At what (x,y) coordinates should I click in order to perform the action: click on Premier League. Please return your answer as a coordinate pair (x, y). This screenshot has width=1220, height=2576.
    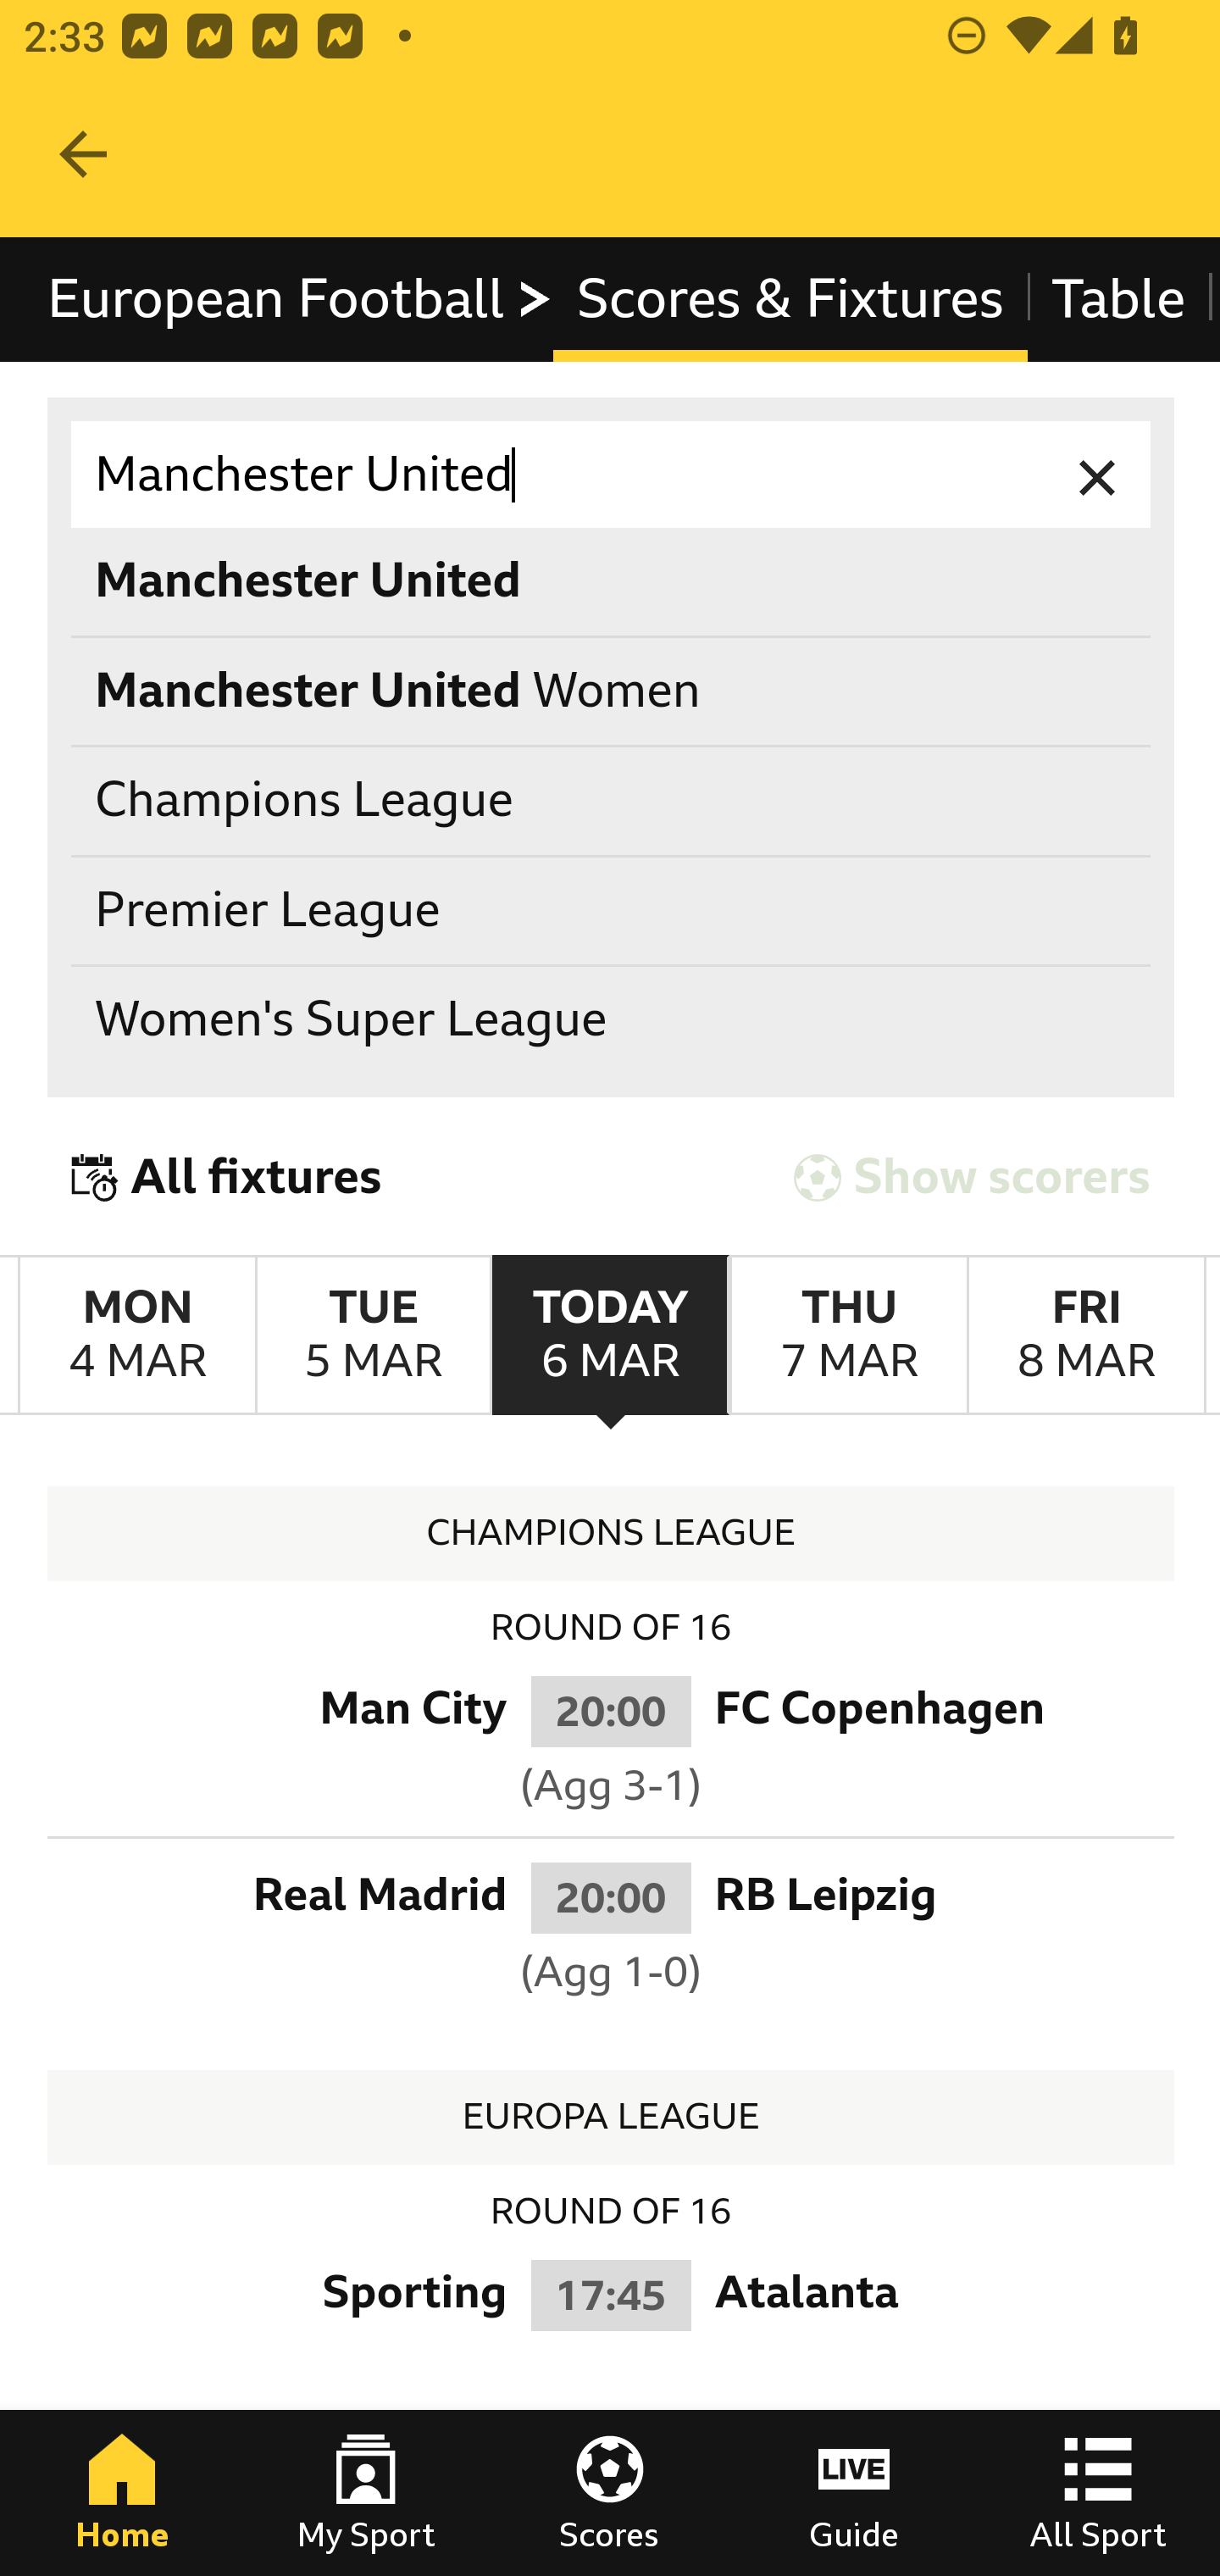
    Looking at the image, I should click on (612, 910).